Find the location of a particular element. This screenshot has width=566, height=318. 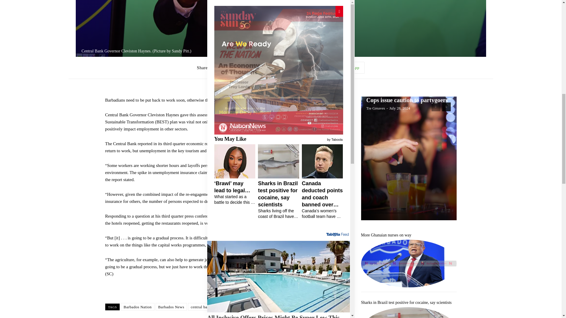

Sharks in Brazil test positive for cocaine, say scientists is located at coordinates (242, 276).